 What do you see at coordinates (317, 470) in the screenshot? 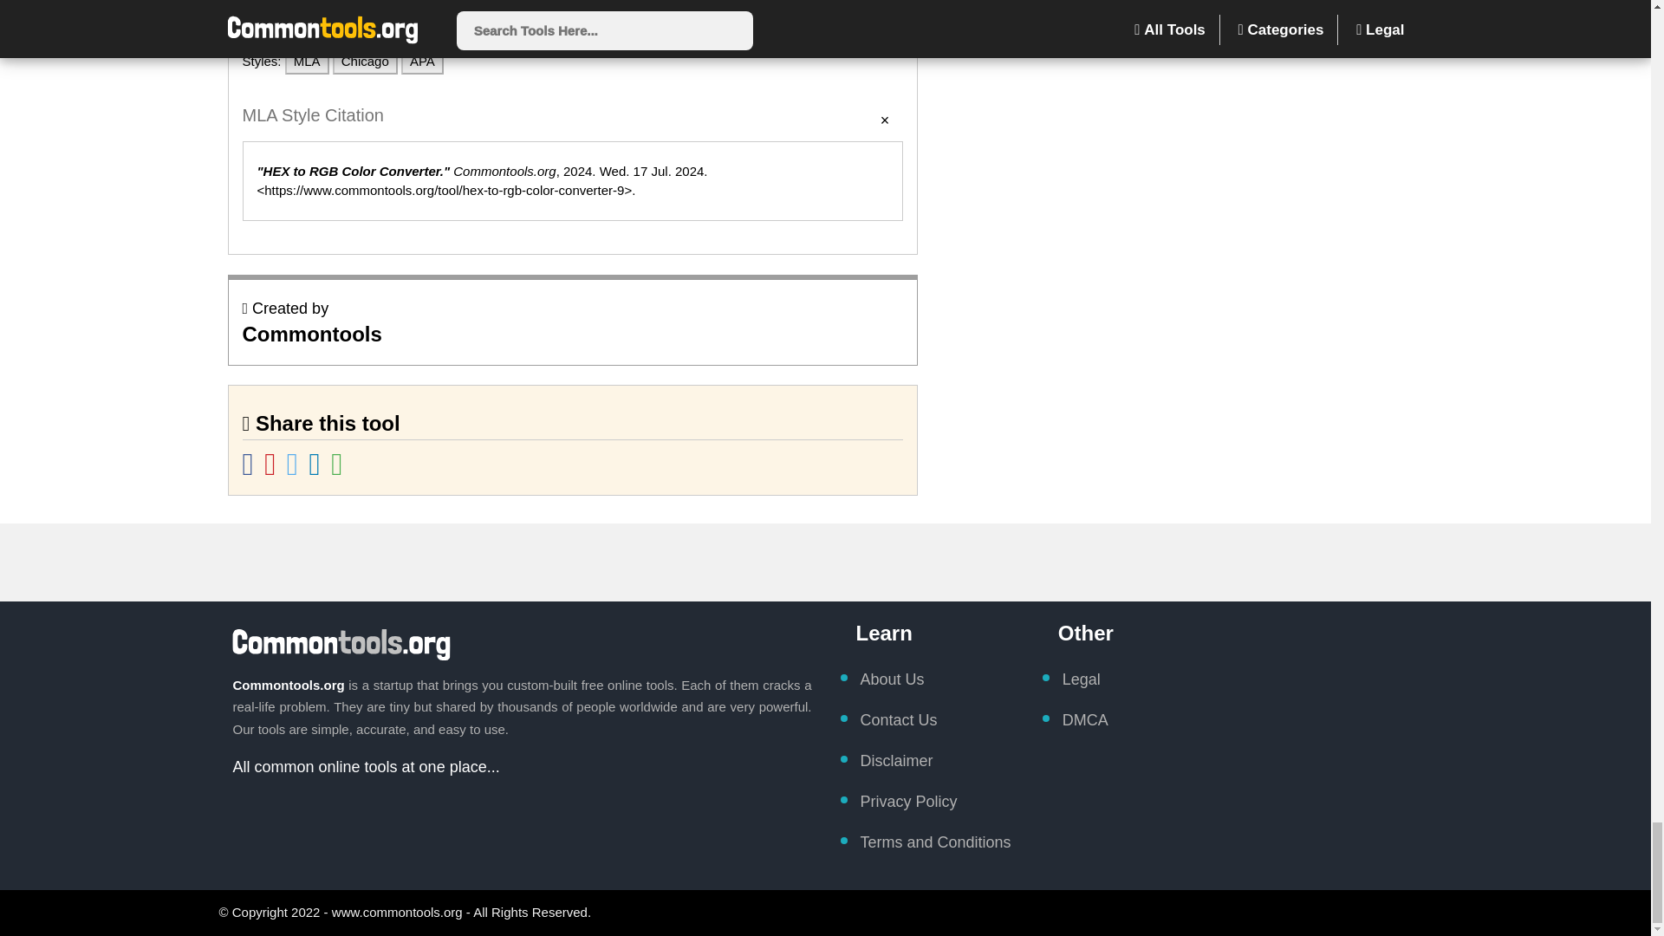
I see `Share on Linkedin` at bounding box center [317, 470].